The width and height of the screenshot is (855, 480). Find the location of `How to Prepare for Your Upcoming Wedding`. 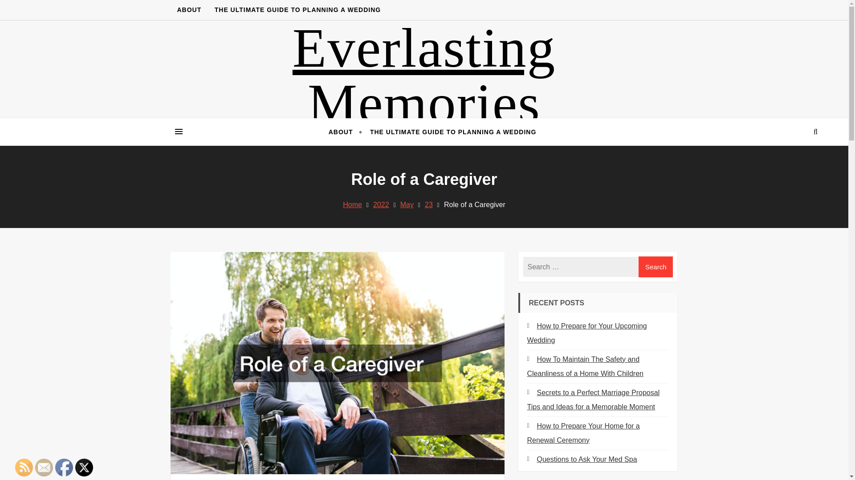

How to Prepare for Your Upcoming Wedding is located at coordinates (587, 333).